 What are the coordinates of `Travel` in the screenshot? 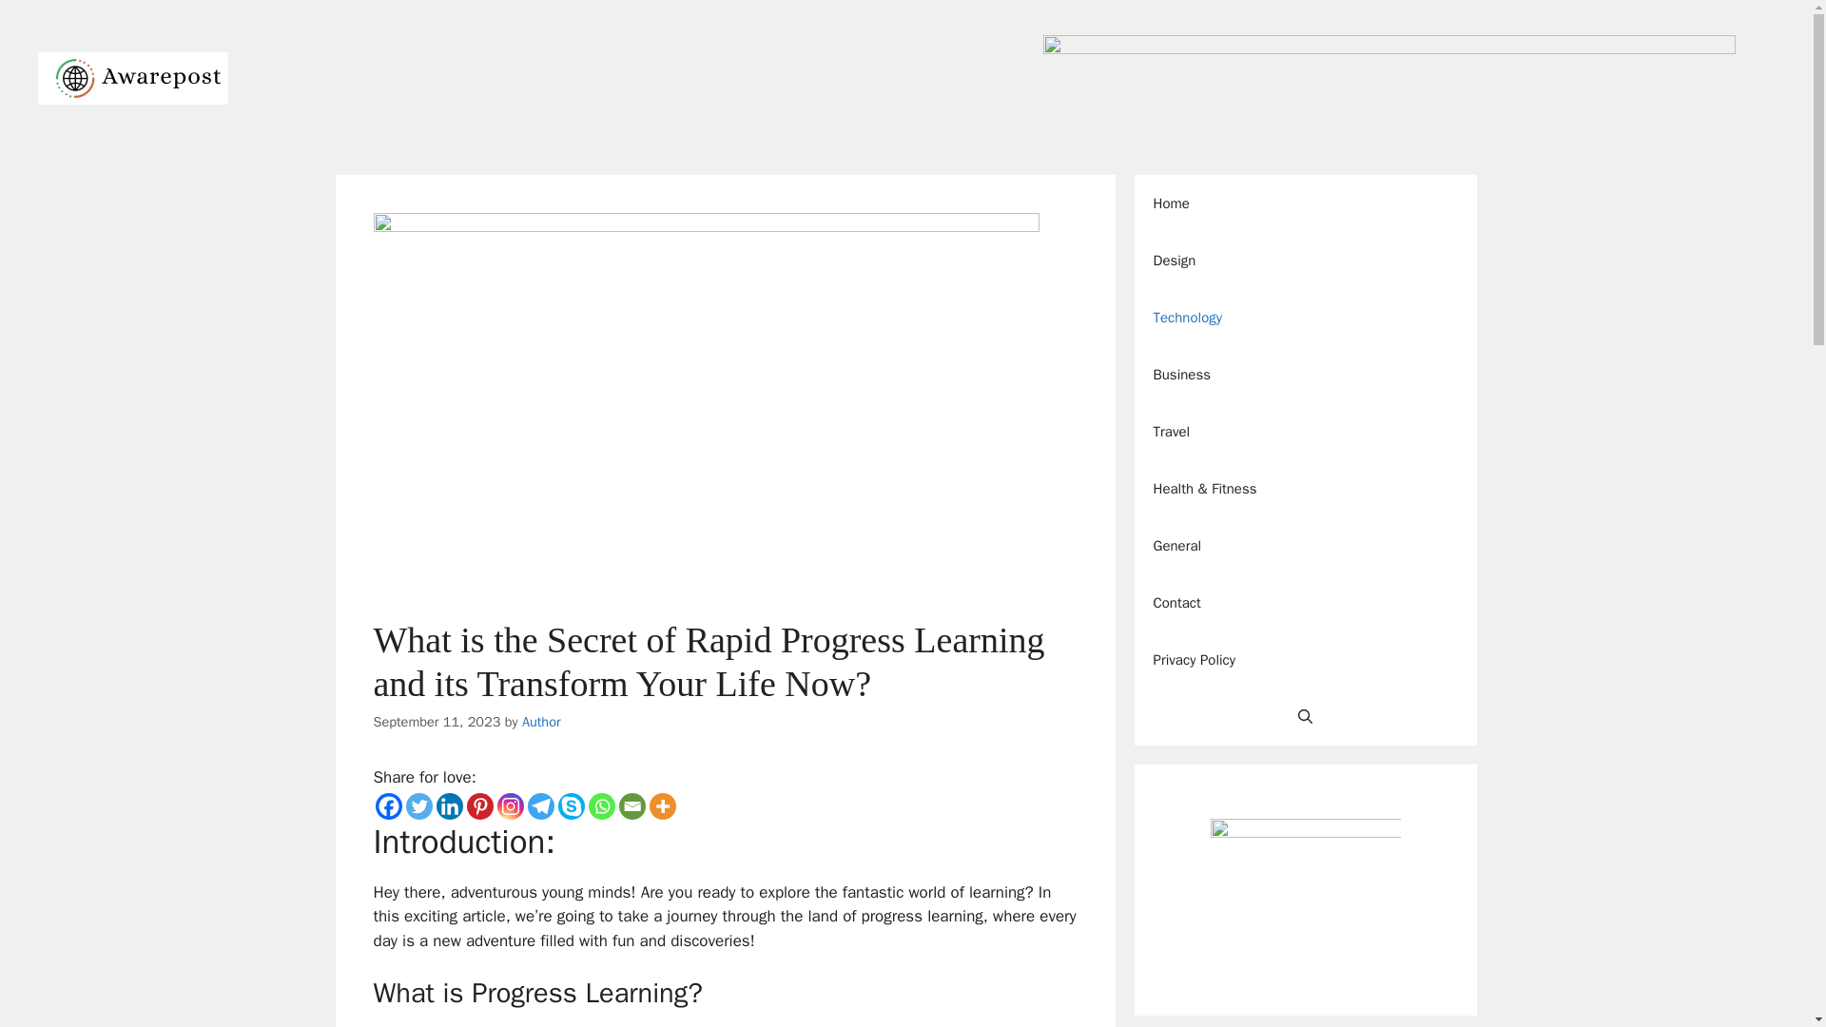 It's located at (1305, 432).